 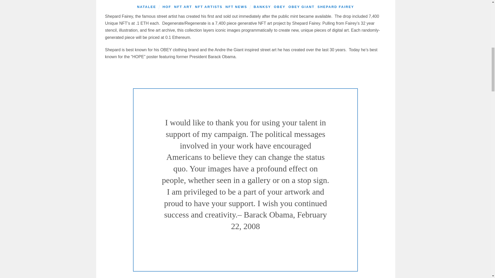 I want to click on HOF, so click(x=167, y=7).